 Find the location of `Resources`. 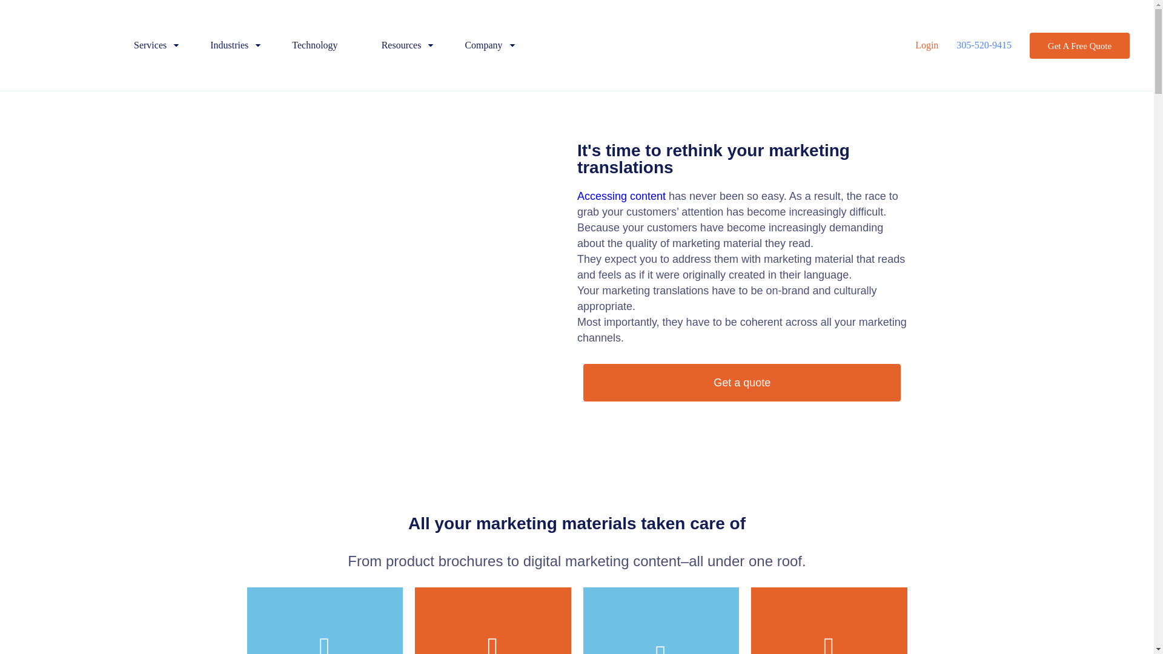

Resources is located at coordinates (401, 45).